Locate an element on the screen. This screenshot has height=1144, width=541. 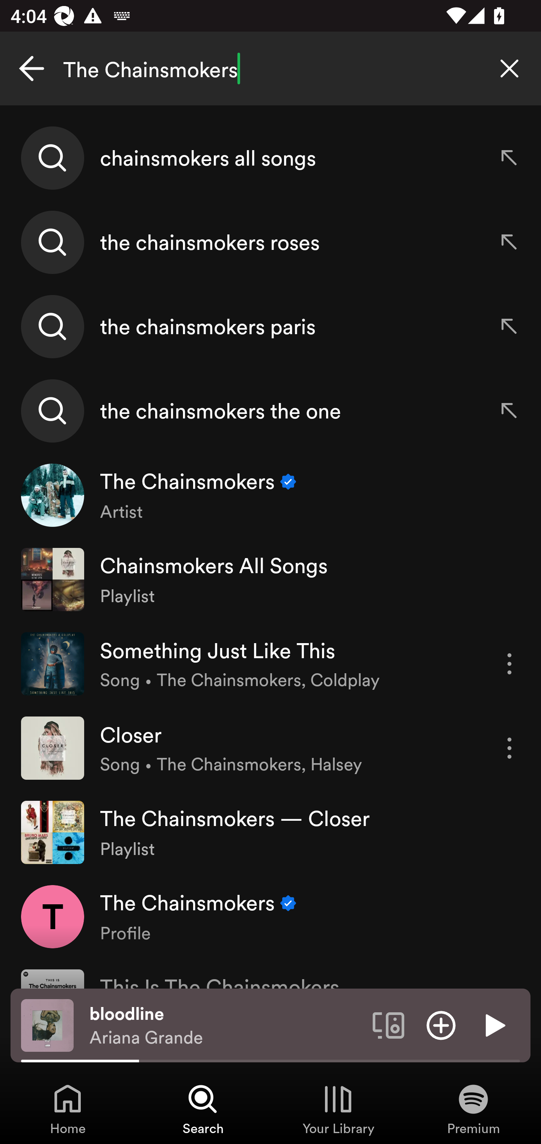
Search, Tab 2 of 4 Search Search is located at coordinates (203, 1109).